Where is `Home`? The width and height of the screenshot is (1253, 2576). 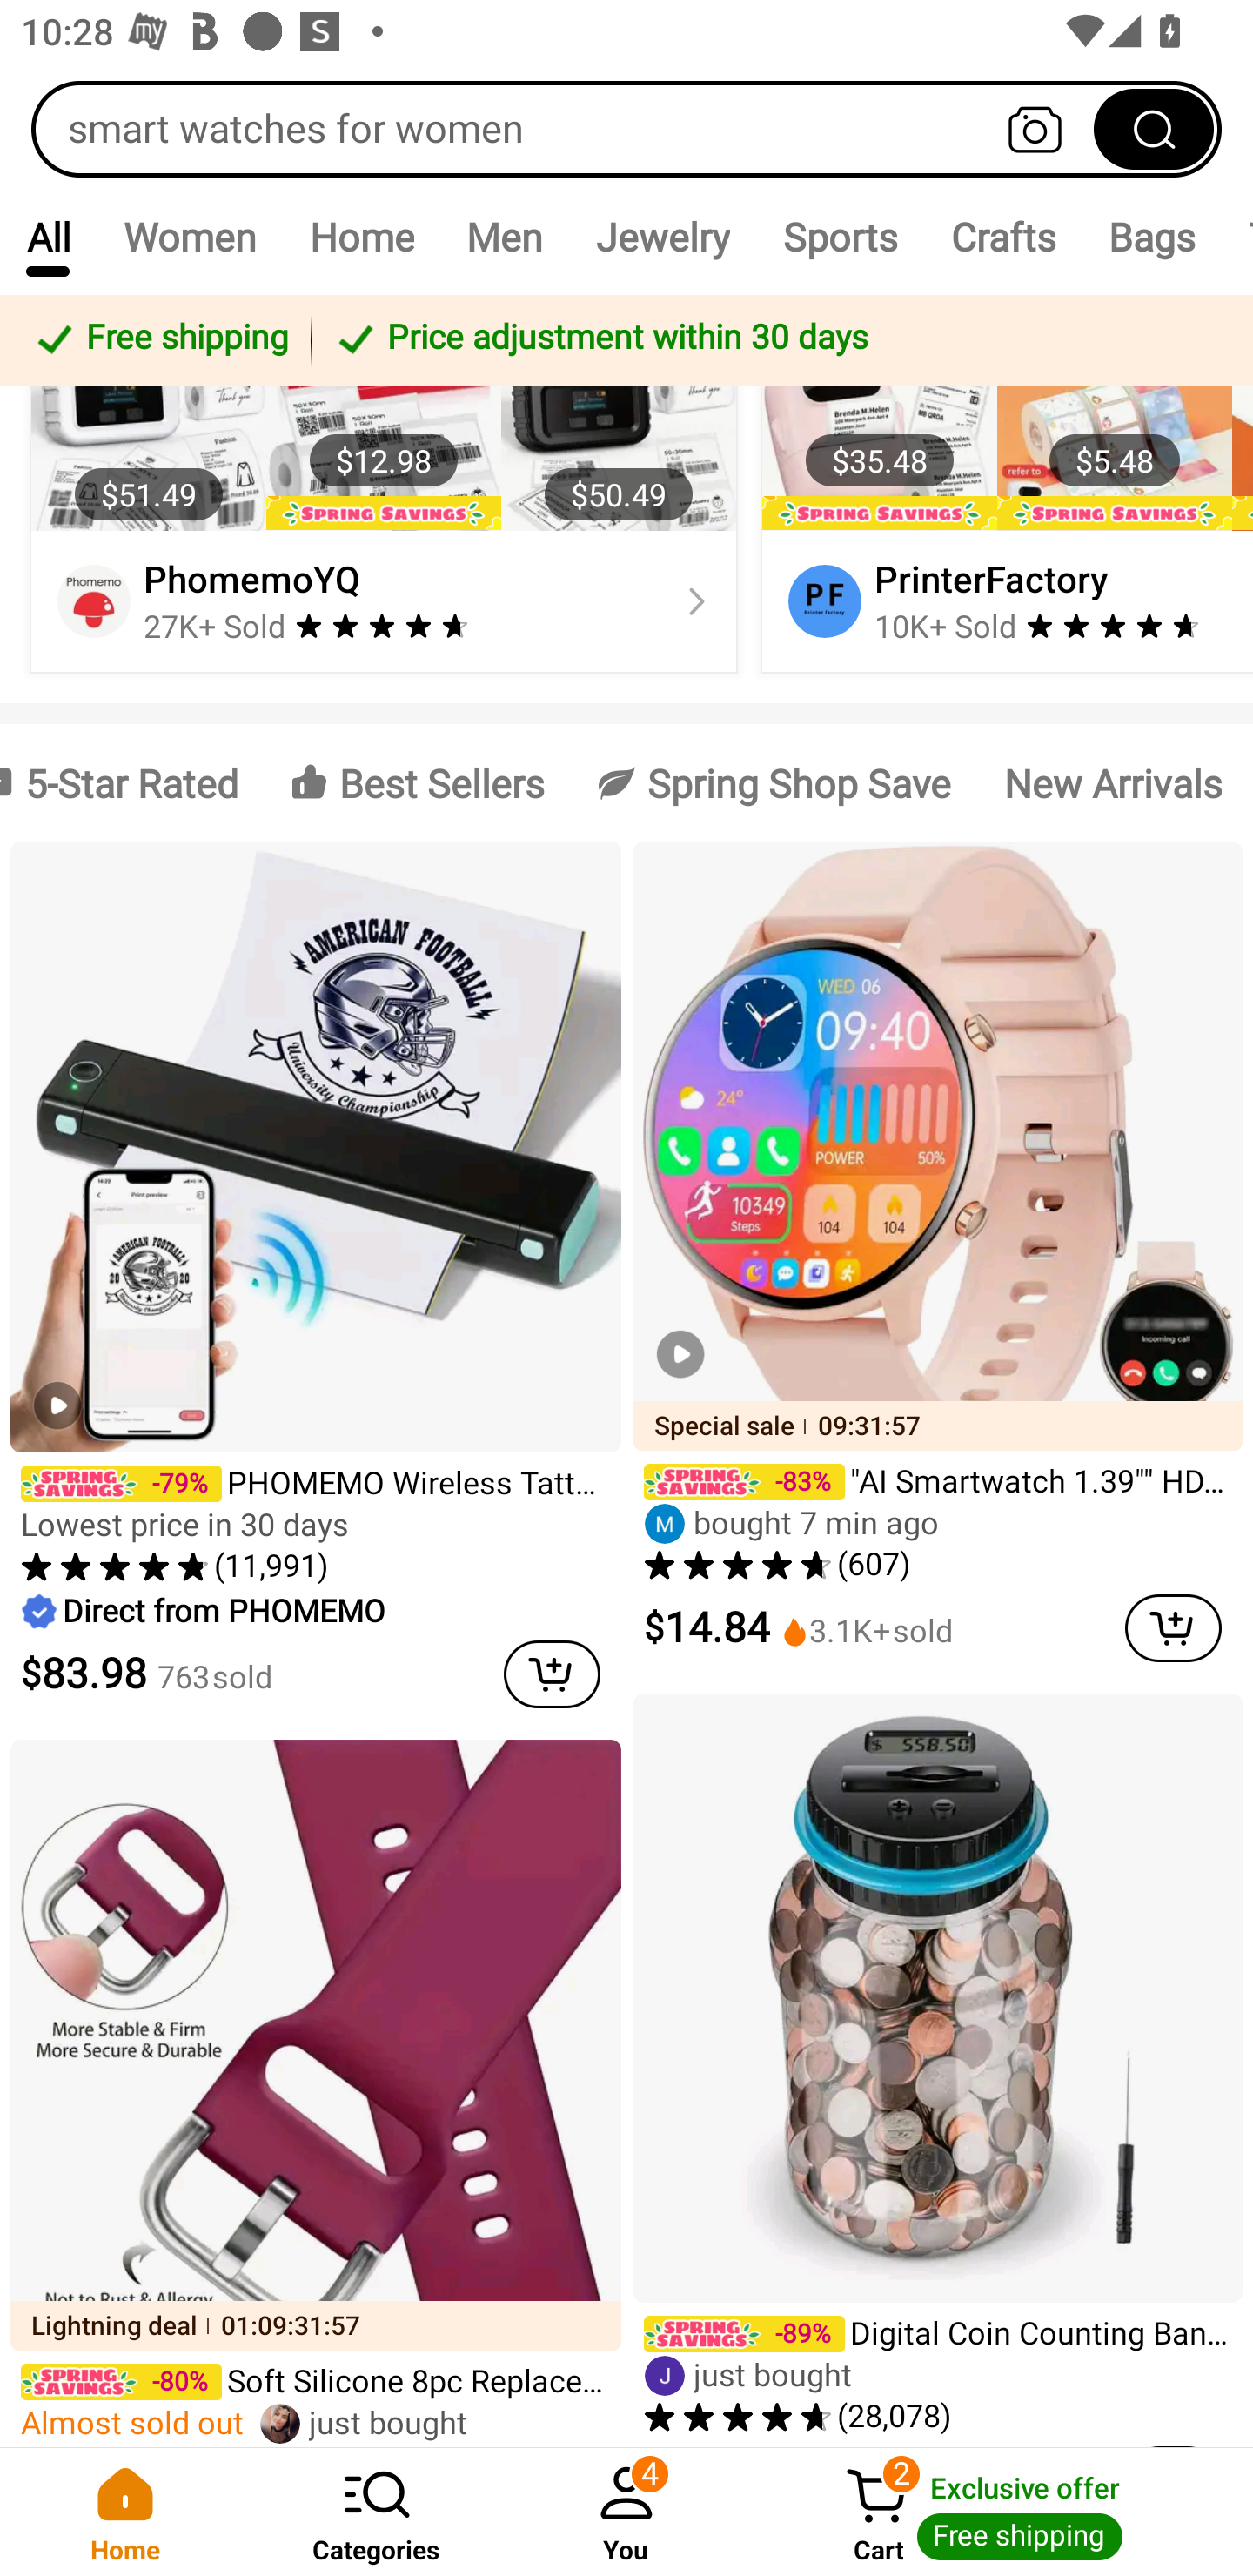
Home is located at coordinates (361, 237).